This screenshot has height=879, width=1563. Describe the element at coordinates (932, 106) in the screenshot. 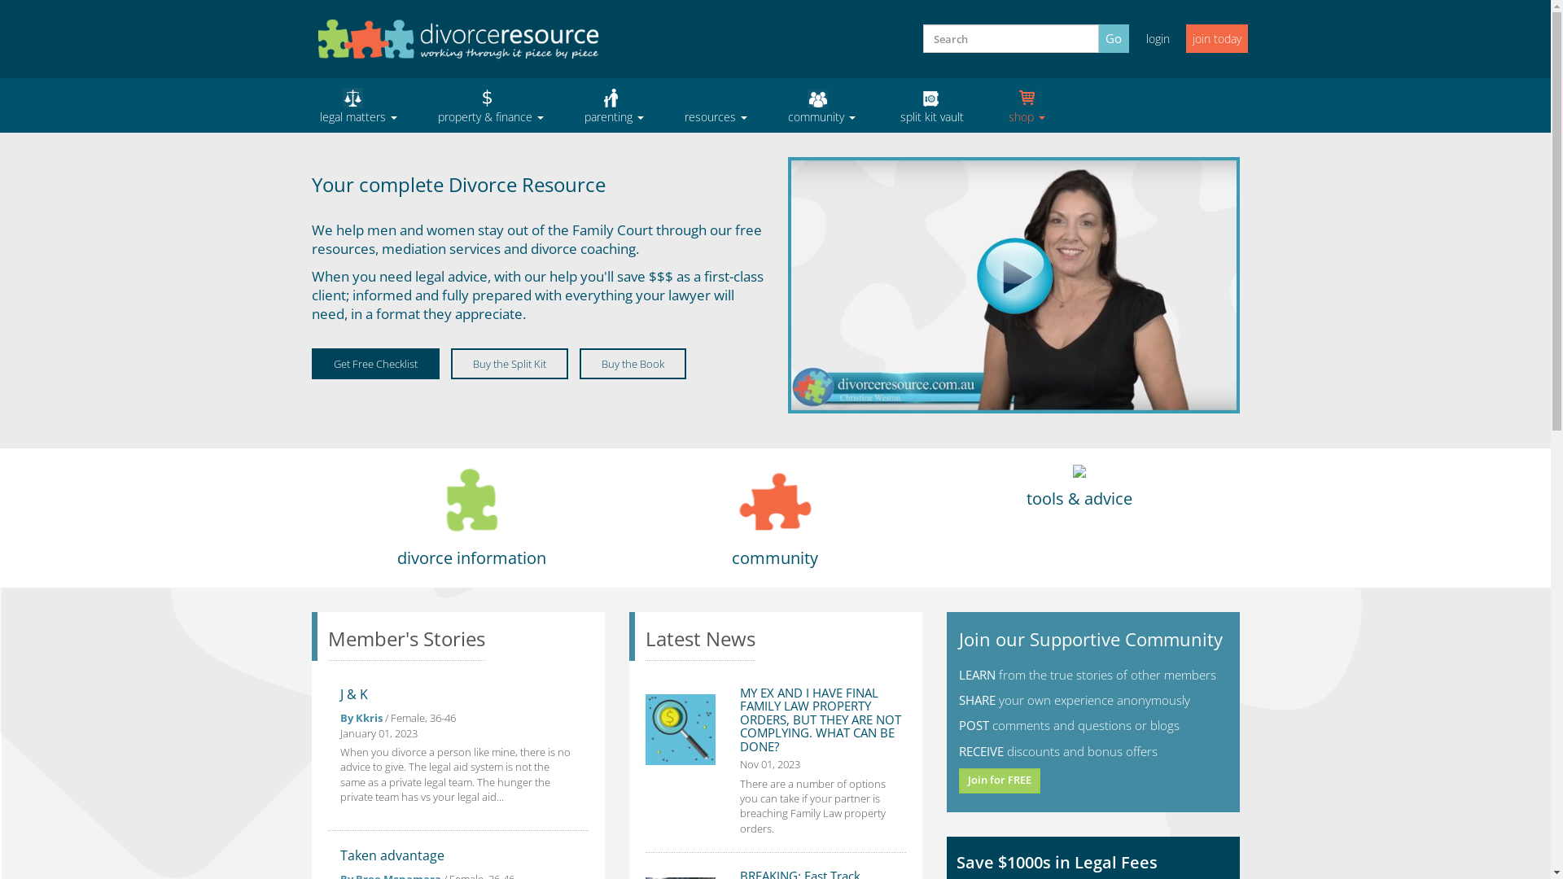

I see `split kit vault` at that location.